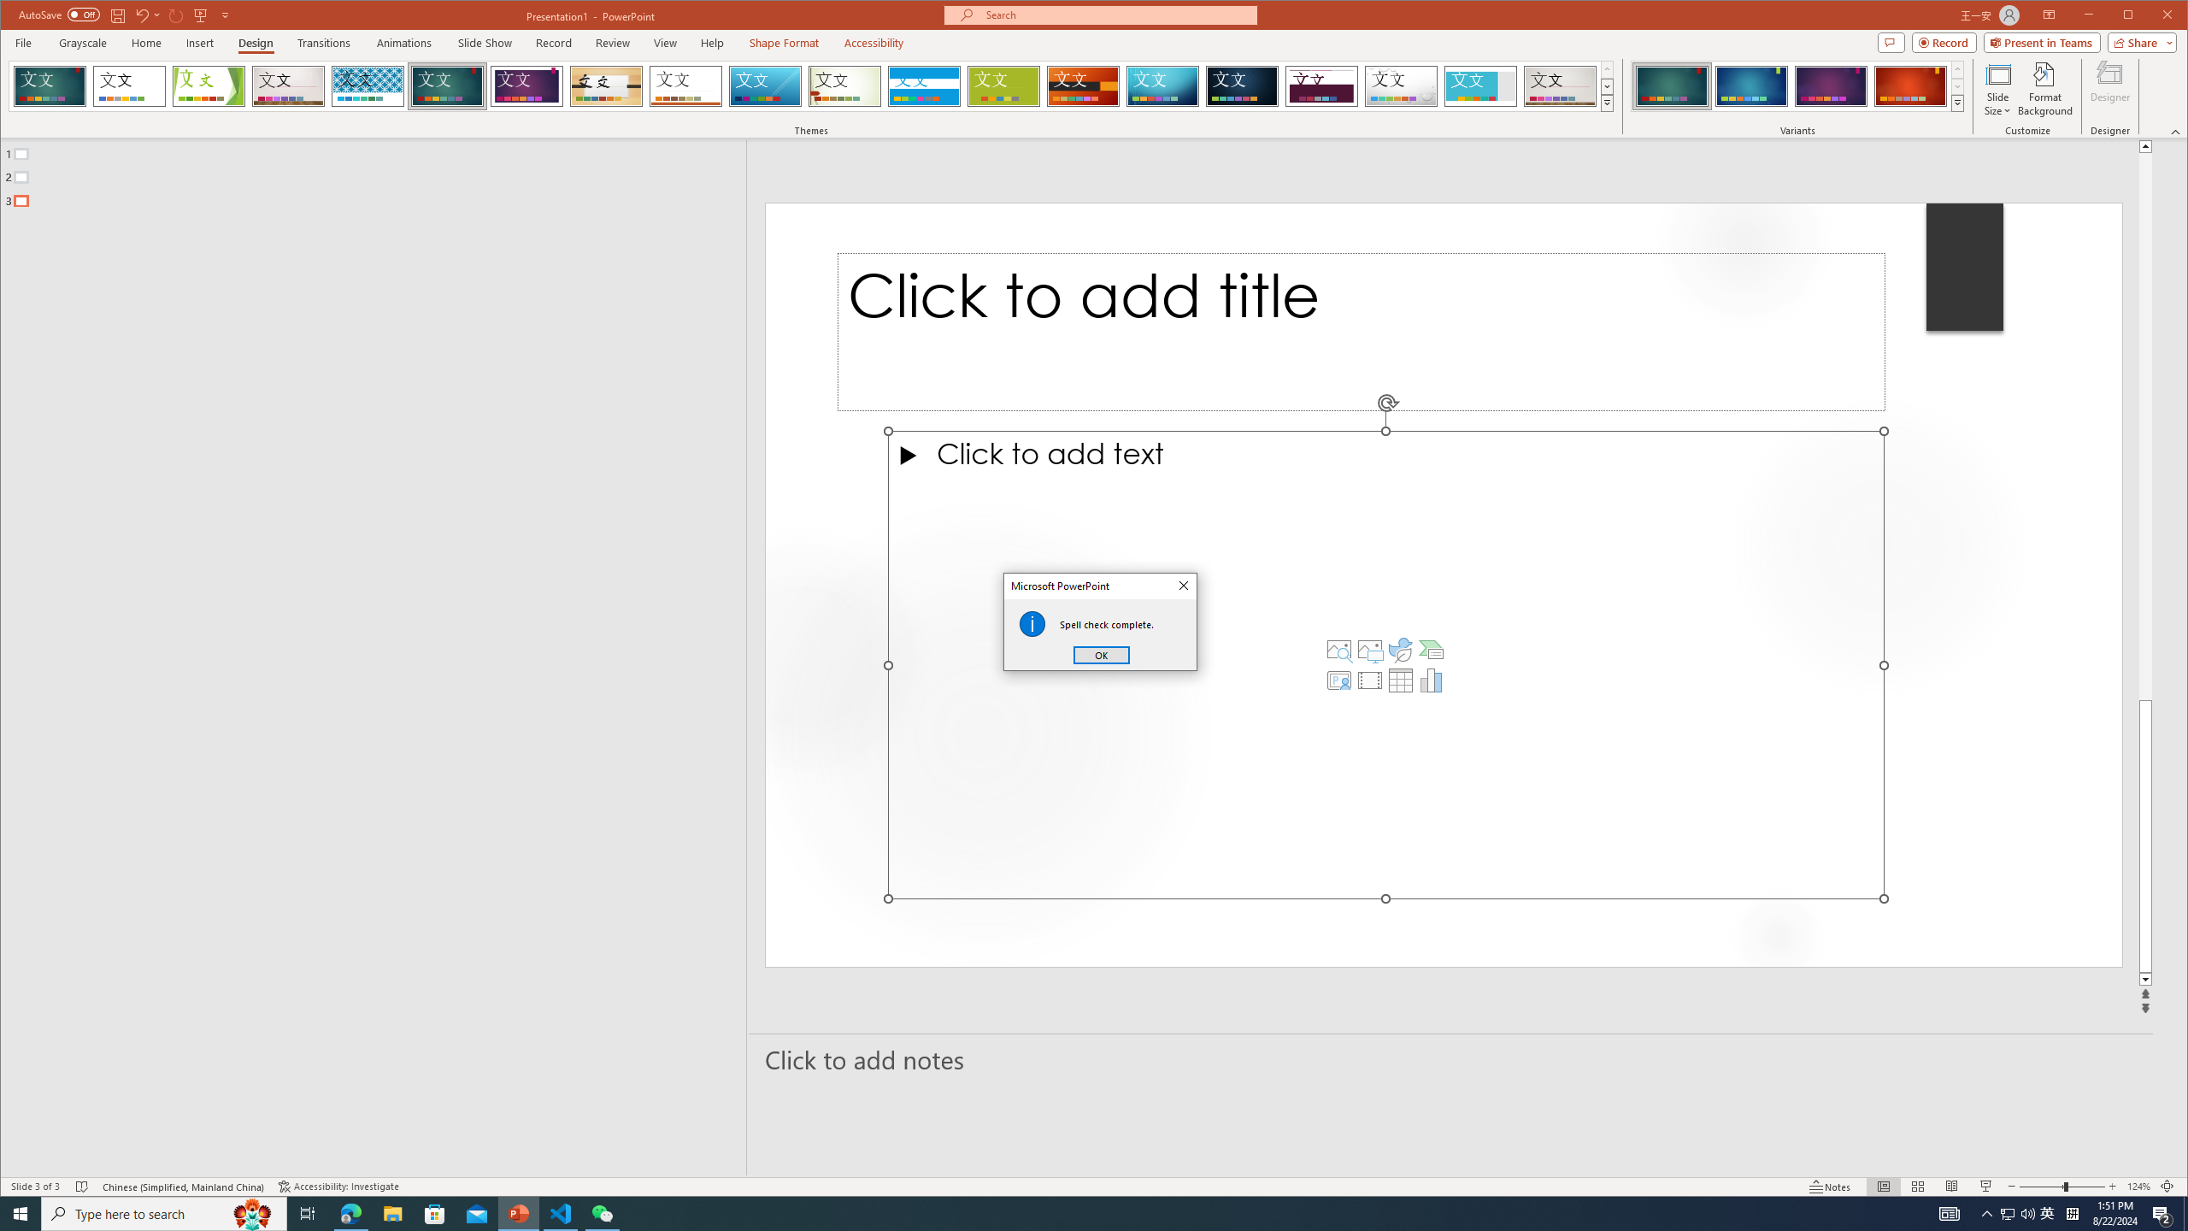  I want to click on AutomationID: SlideThemesGallery, so click(812, 85).